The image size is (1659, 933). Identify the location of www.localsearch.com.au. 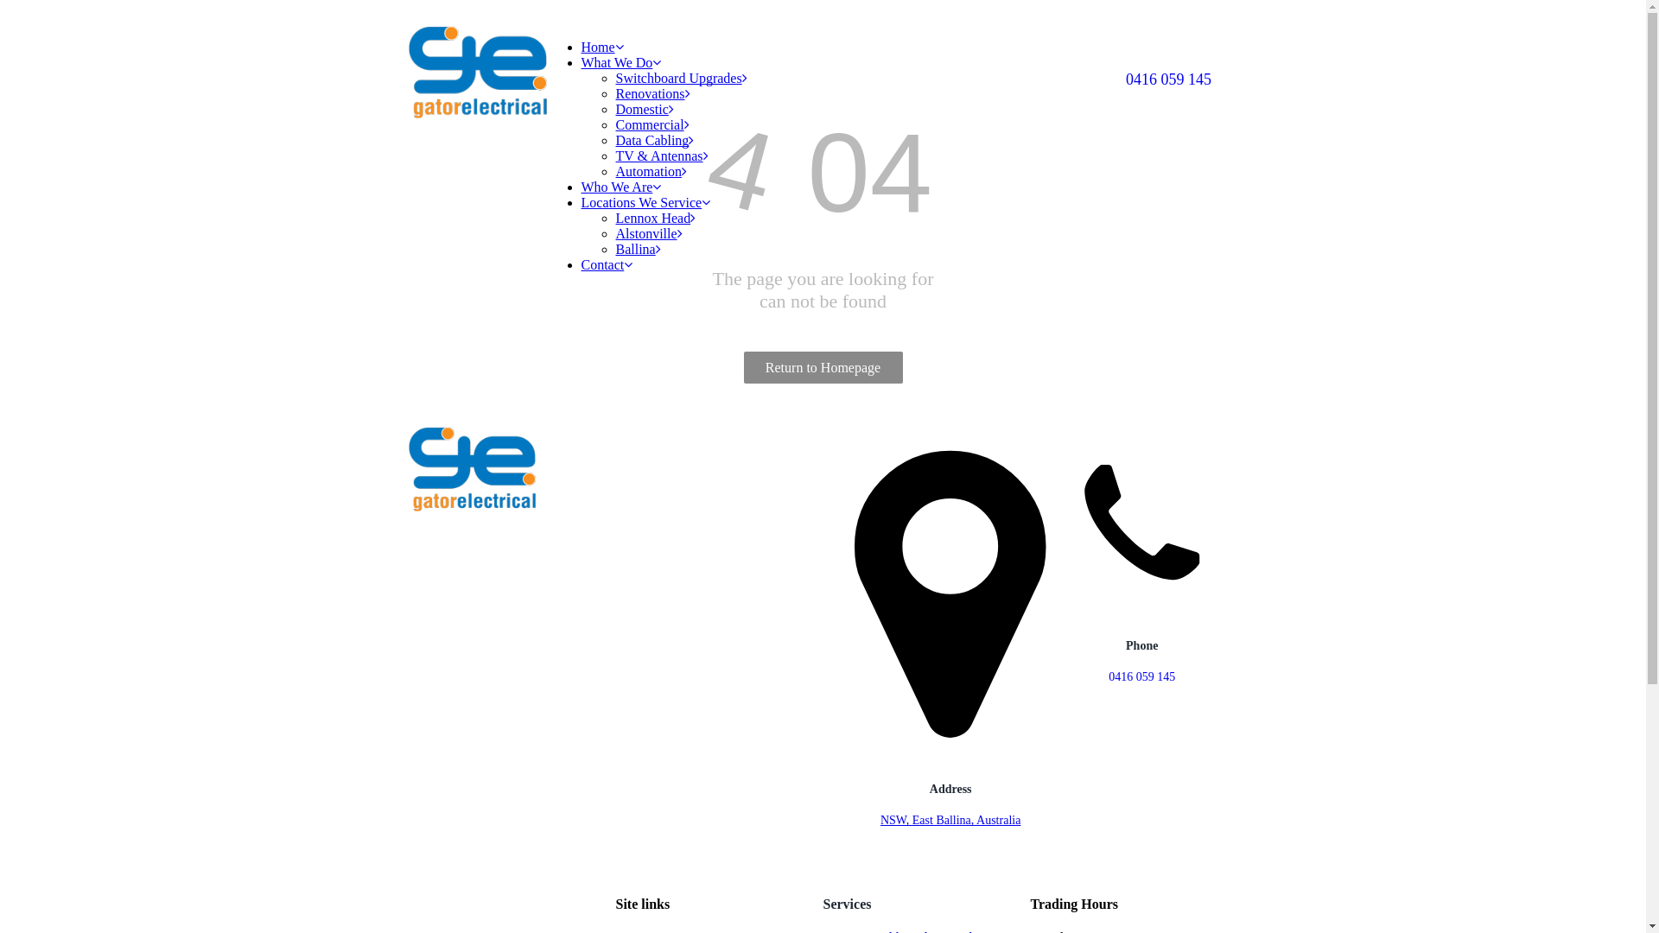
(505, 529).